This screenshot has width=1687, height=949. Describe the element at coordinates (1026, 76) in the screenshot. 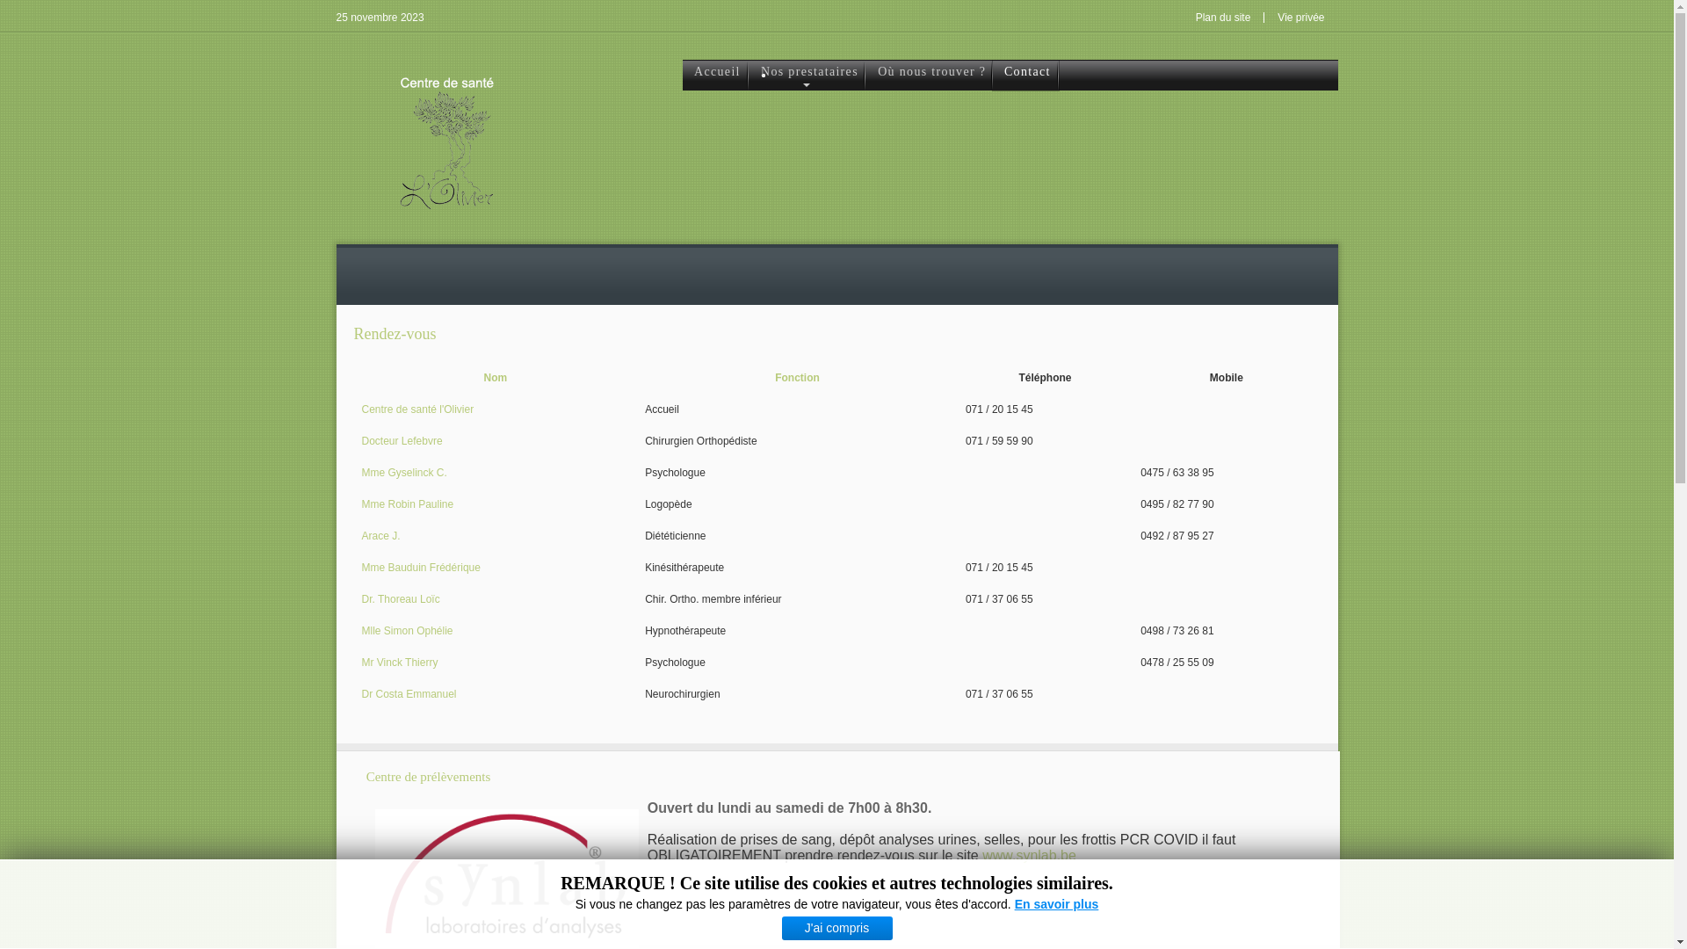

I see `Contact` at that location.